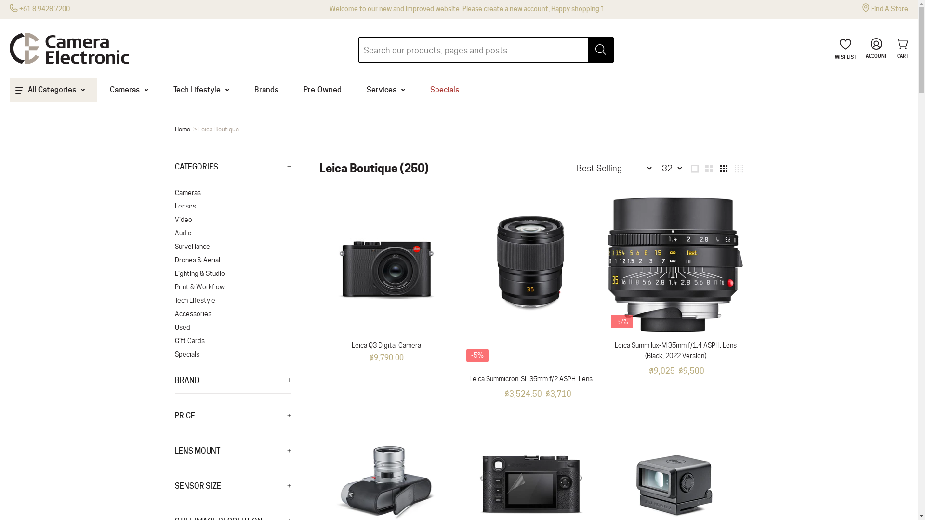  Describe the element at coordinates (386, 90) in the screenshot. I see `Services` at that location.